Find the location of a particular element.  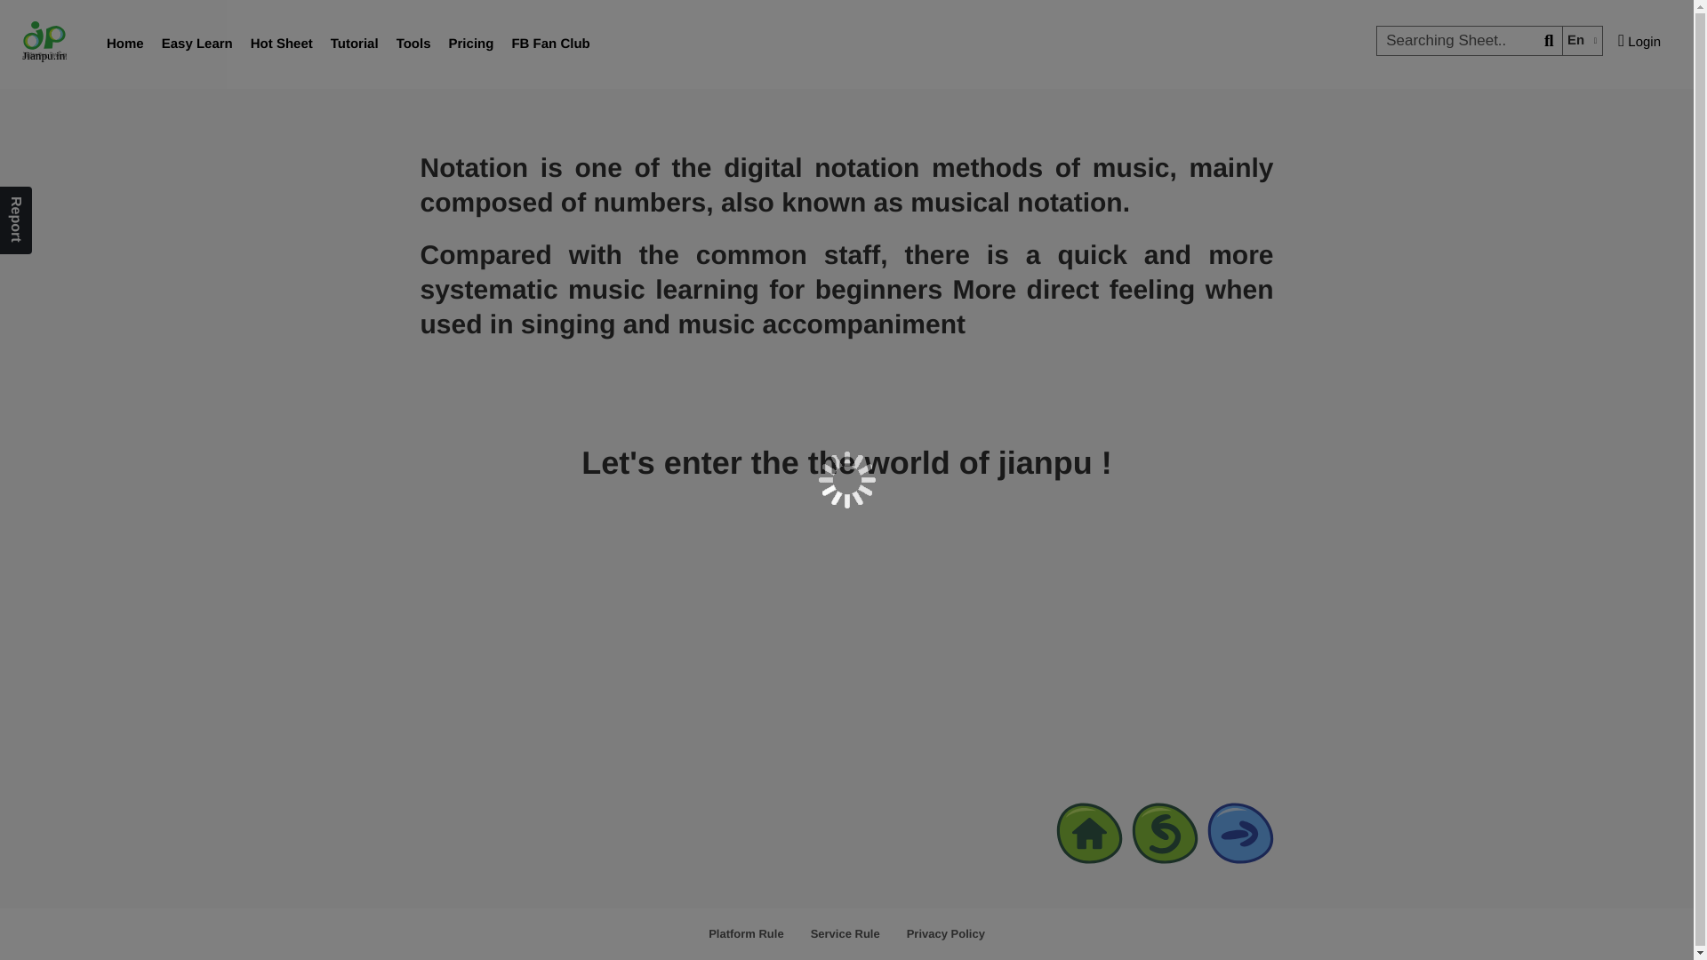

Table Of Contents is located at coordinates (1090, 833).